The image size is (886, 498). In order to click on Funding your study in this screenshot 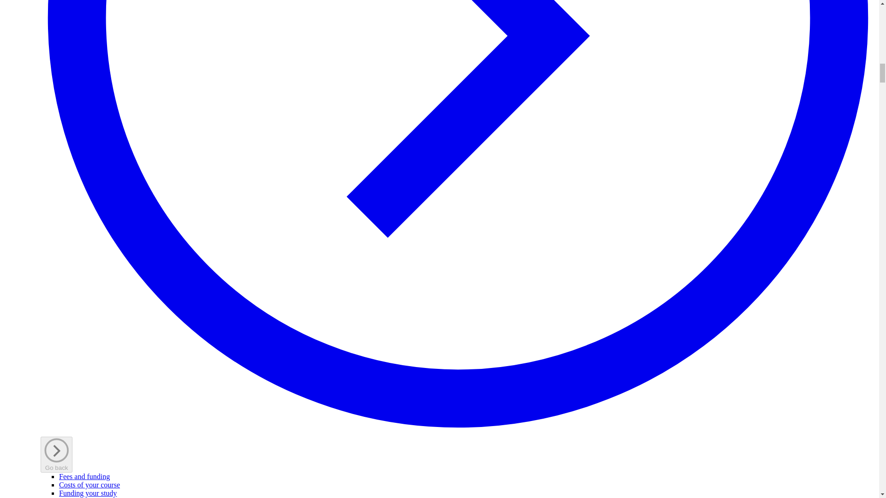, I will do `click(88, 492)`.